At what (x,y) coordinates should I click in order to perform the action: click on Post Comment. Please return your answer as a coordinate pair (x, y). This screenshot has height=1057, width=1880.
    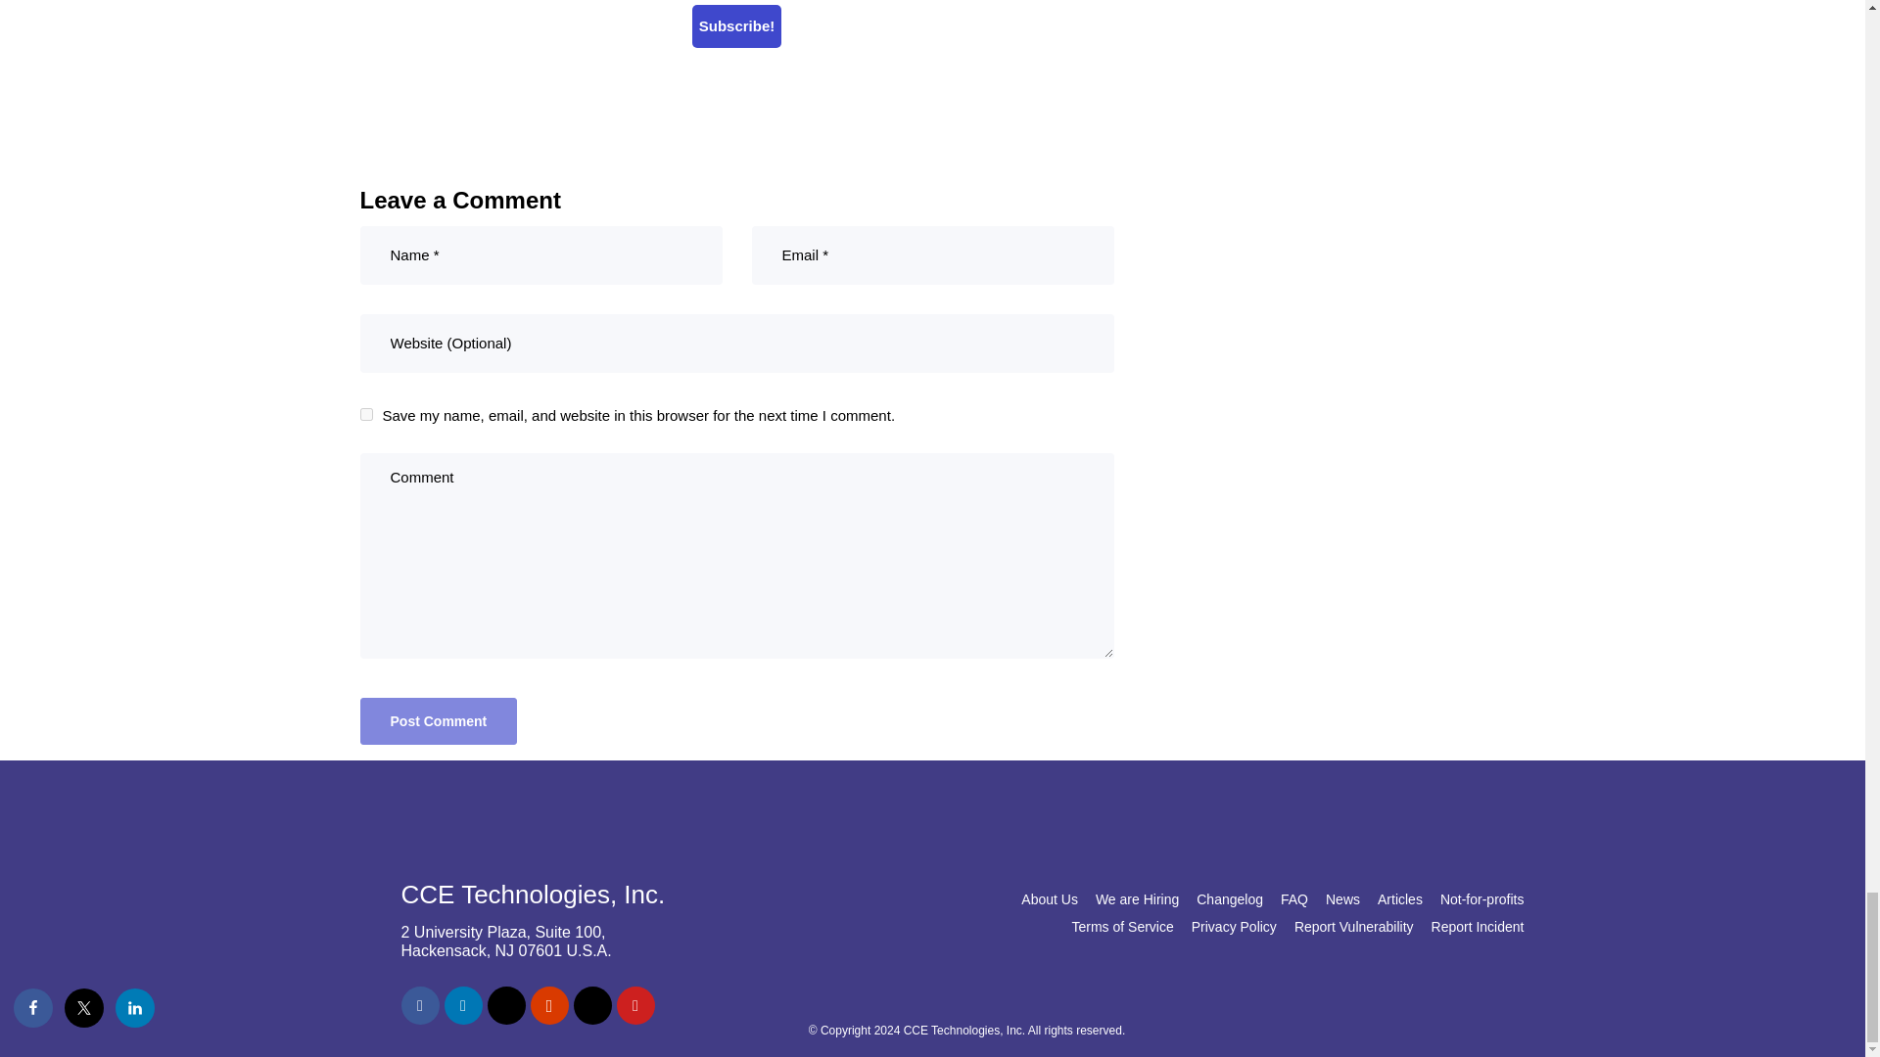
    Looking at the image, I should click on (439, 720).